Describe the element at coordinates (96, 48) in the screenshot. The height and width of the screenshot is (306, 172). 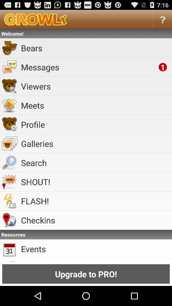
I see `select icon below the welcome! app` at that location.